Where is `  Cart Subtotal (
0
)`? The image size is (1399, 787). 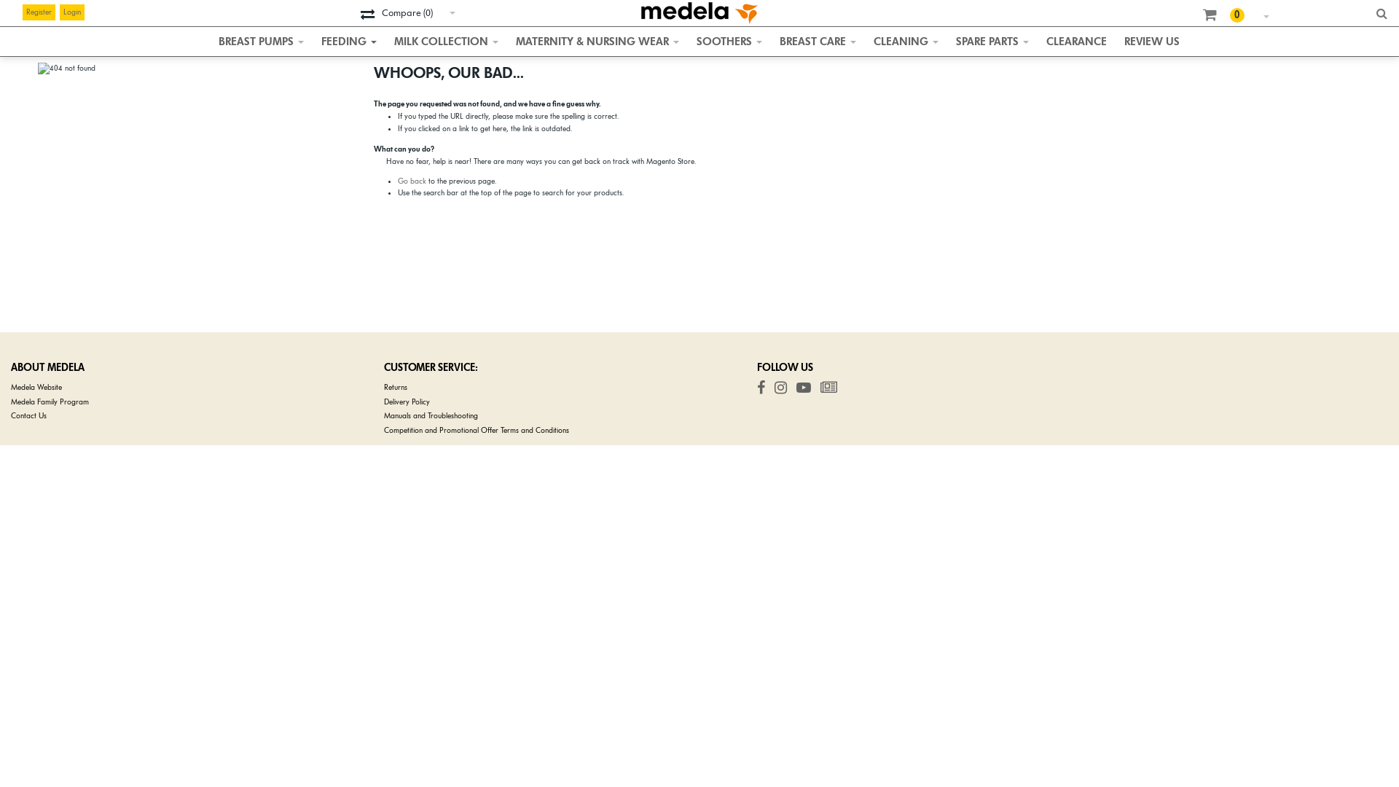
  Cart Subtotal (
0
) is located at coordinates (1221, 15).